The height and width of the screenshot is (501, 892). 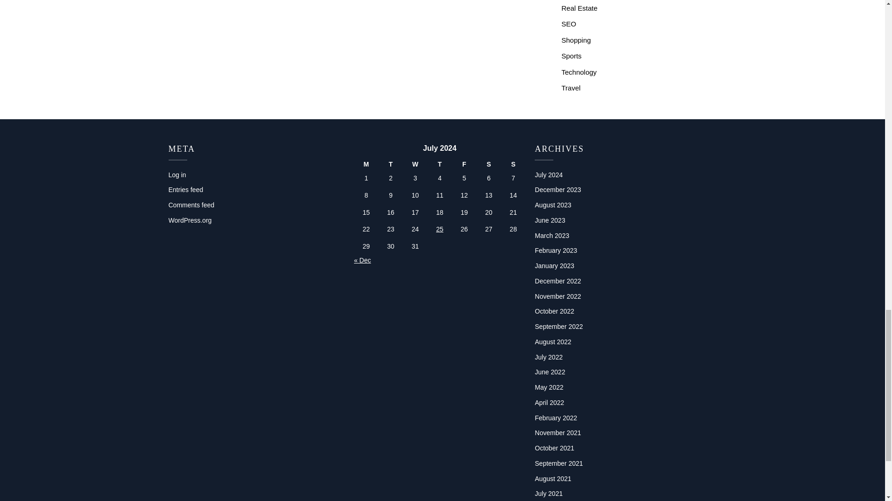 What do you see at coordinates (191, 205) in the screenshot?
I see `Comments feed` at bounding box center [191, 205].